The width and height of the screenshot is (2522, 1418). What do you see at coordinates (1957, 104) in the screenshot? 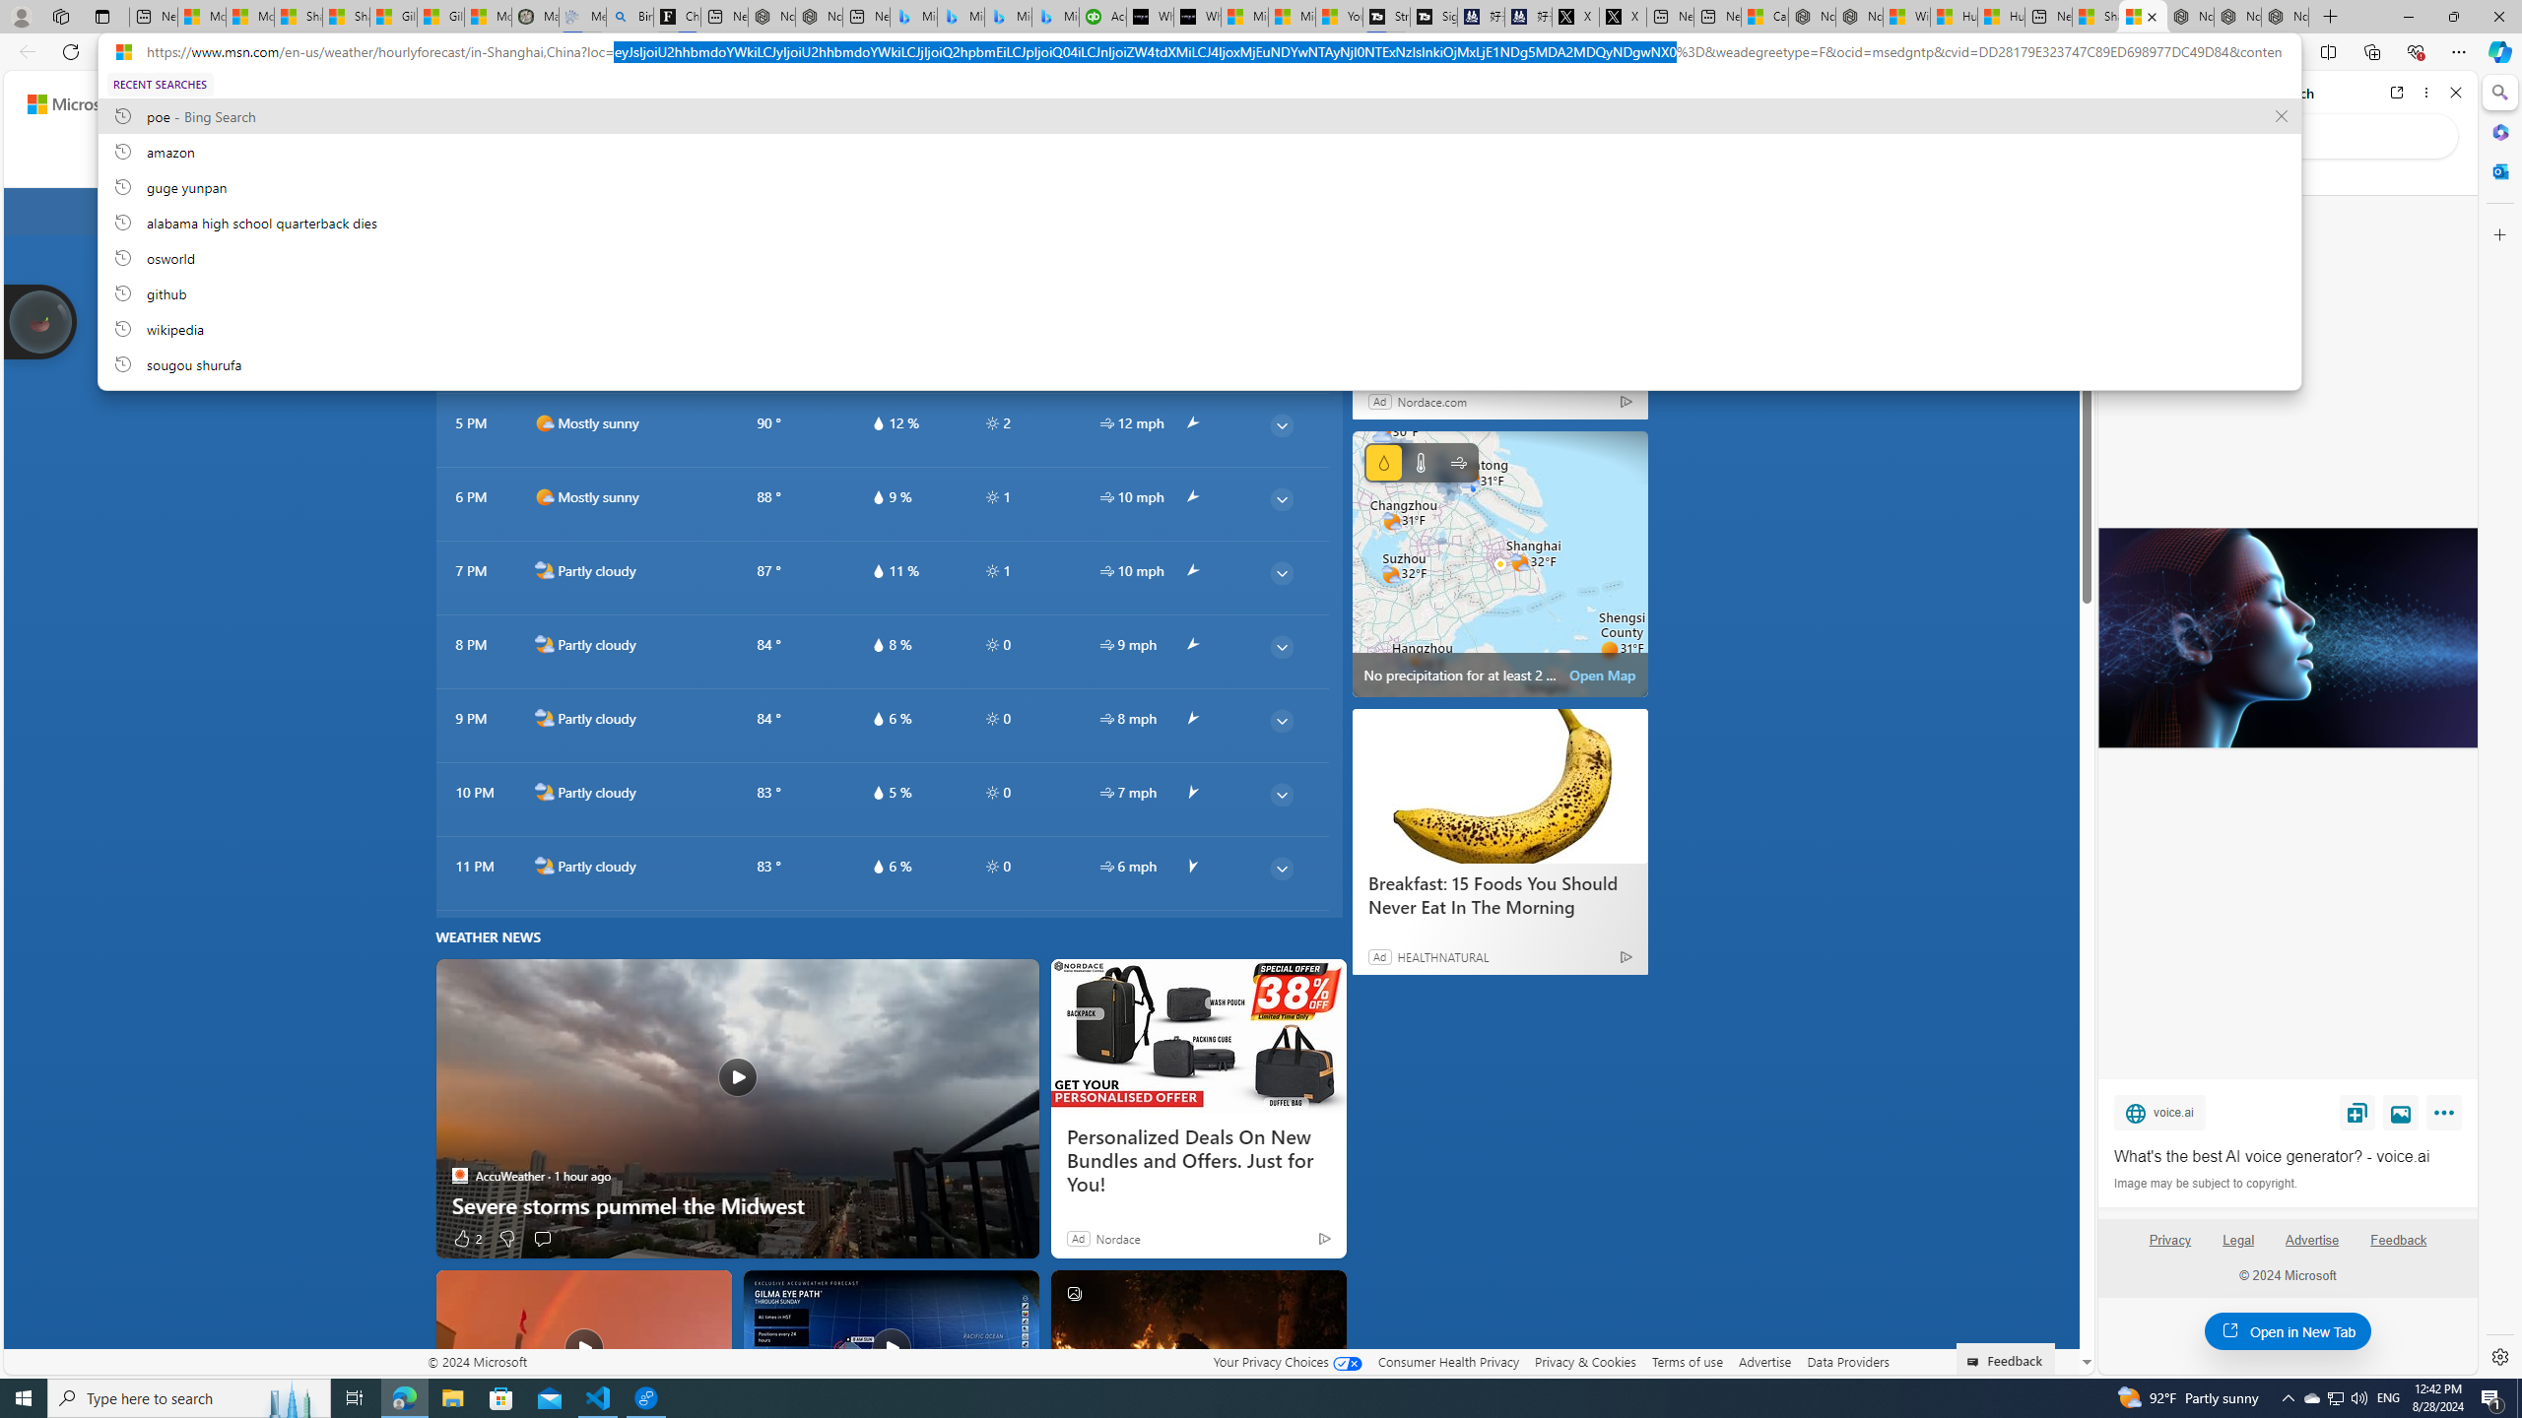
I see `Microsoft rewards` at bounding box center [1957, 104].